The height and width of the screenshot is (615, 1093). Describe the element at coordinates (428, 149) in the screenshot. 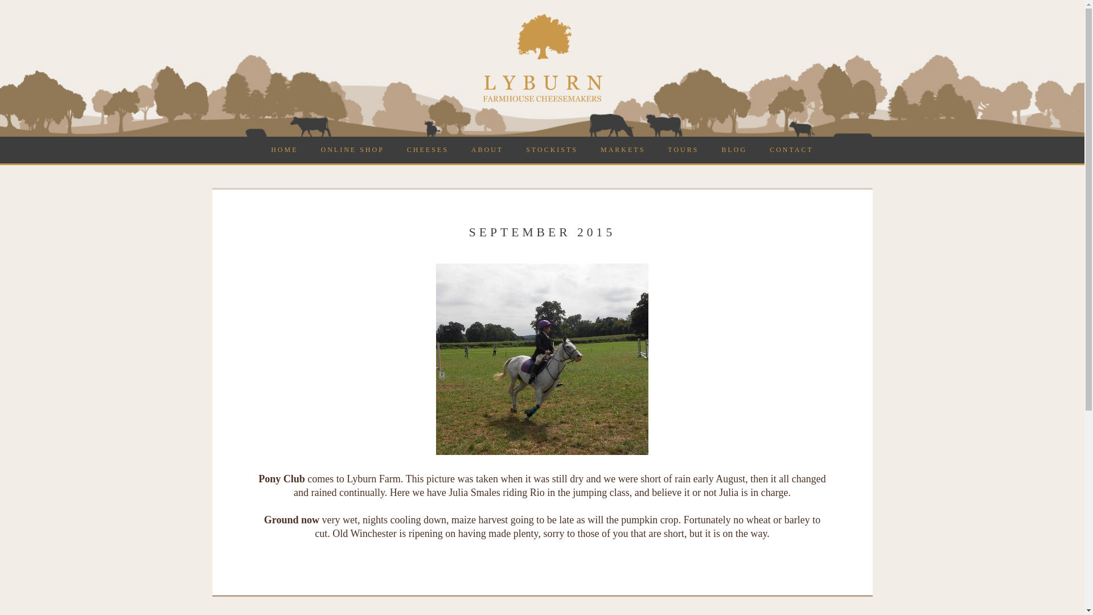

I see `Cheeses` at that location.